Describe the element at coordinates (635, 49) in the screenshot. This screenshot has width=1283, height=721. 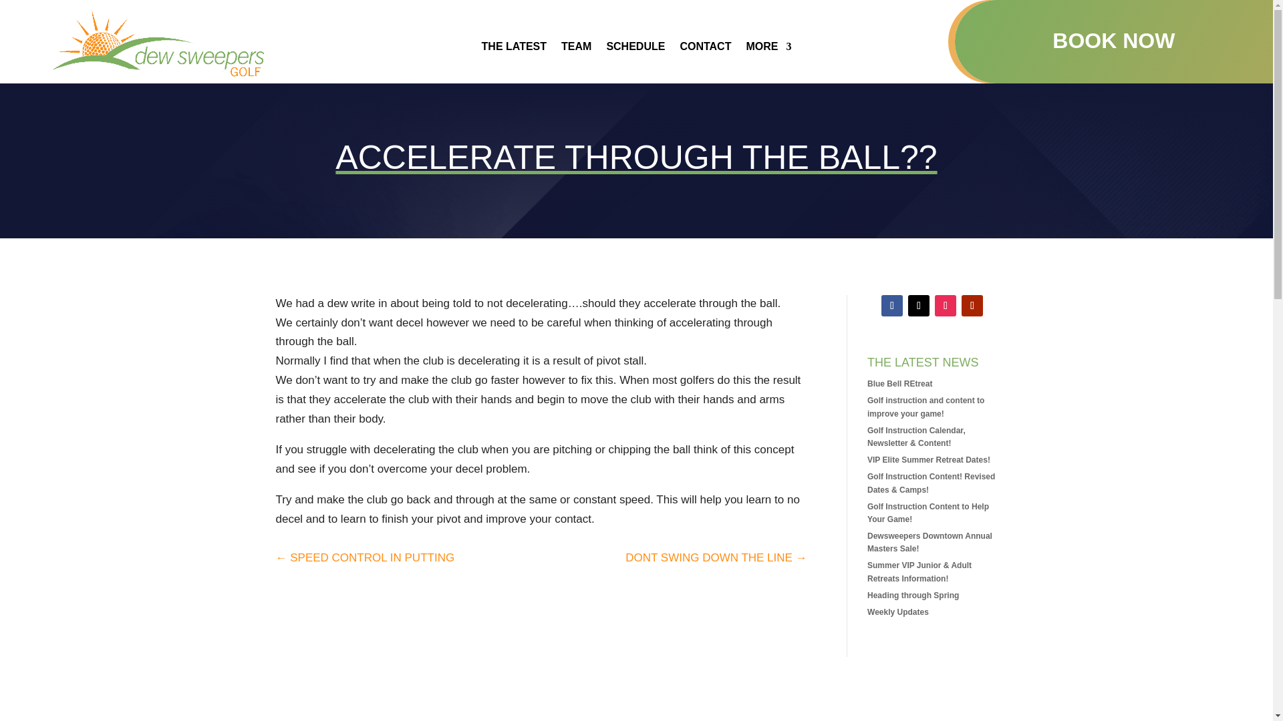
I see `SCHEDULE` at that location.